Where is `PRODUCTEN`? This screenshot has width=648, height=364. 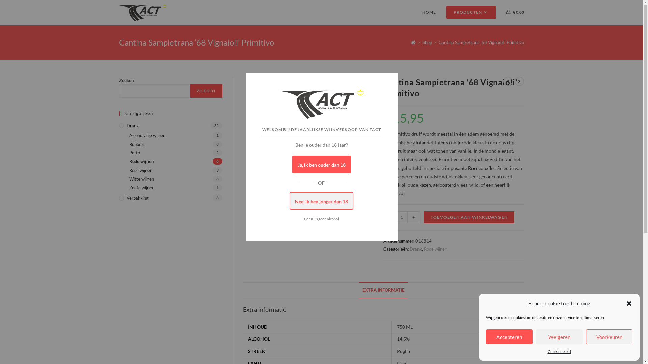 PRODUCTEN is located at coordinates (471, 12).